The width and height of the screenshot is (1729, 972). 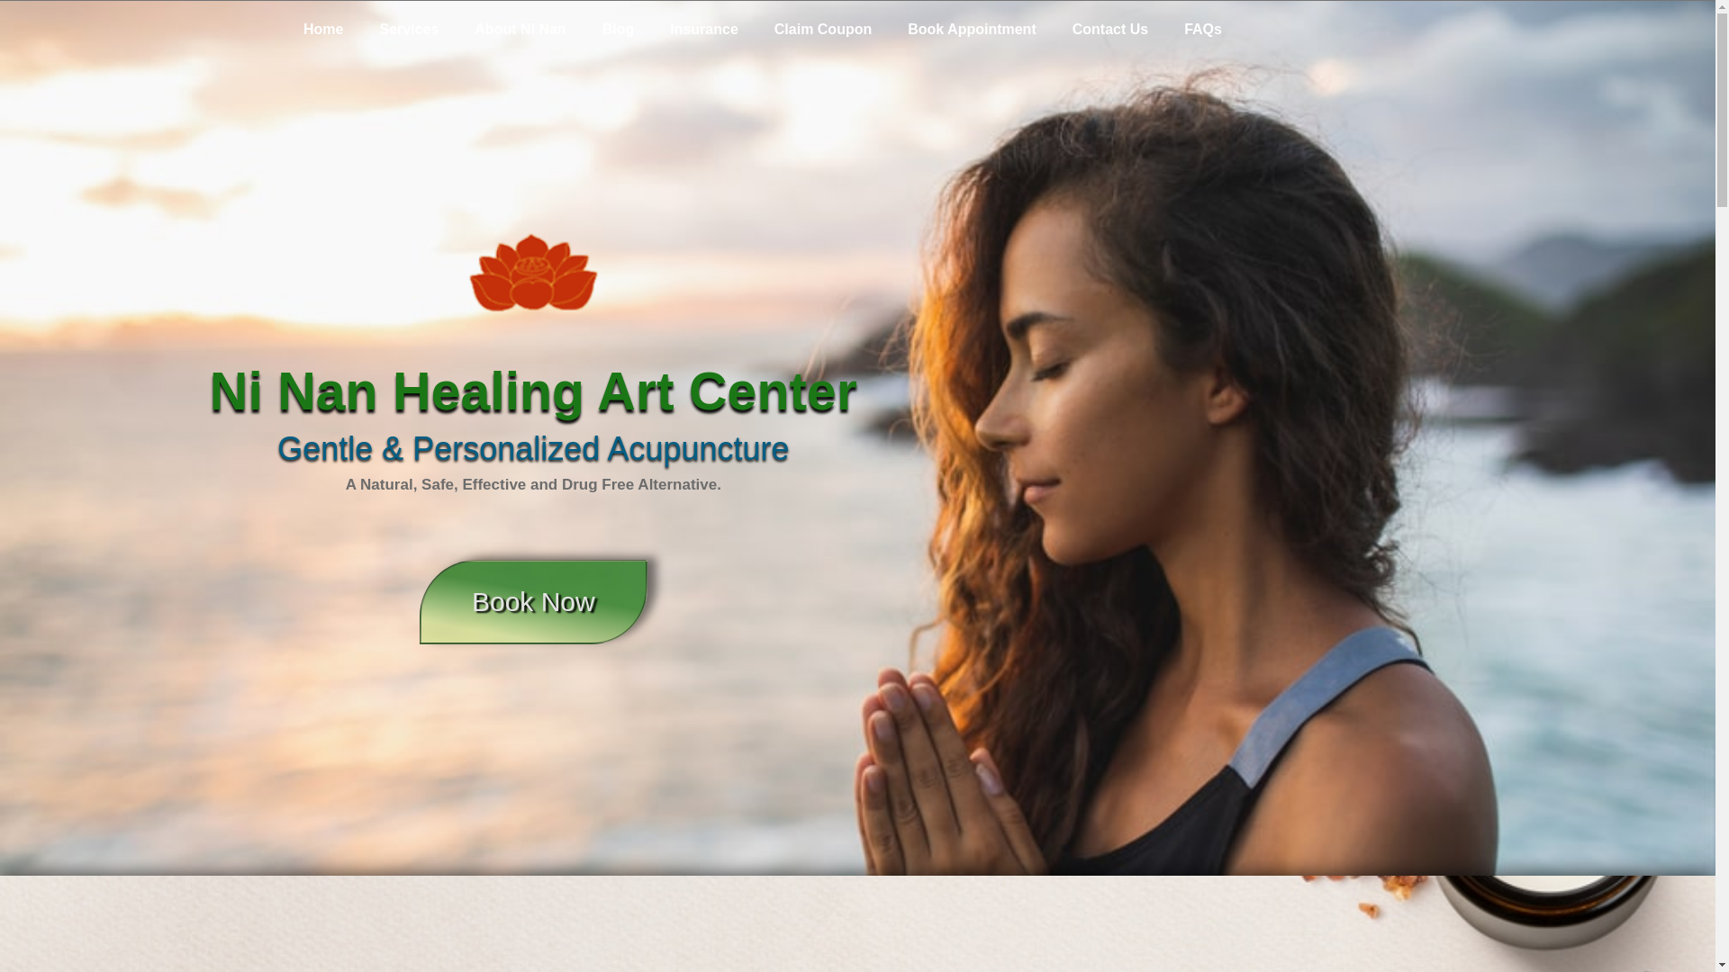 What do you see at coordinates (533, 602) in the screenshot?
I see `Book Now` at bounding box center [533, 602].